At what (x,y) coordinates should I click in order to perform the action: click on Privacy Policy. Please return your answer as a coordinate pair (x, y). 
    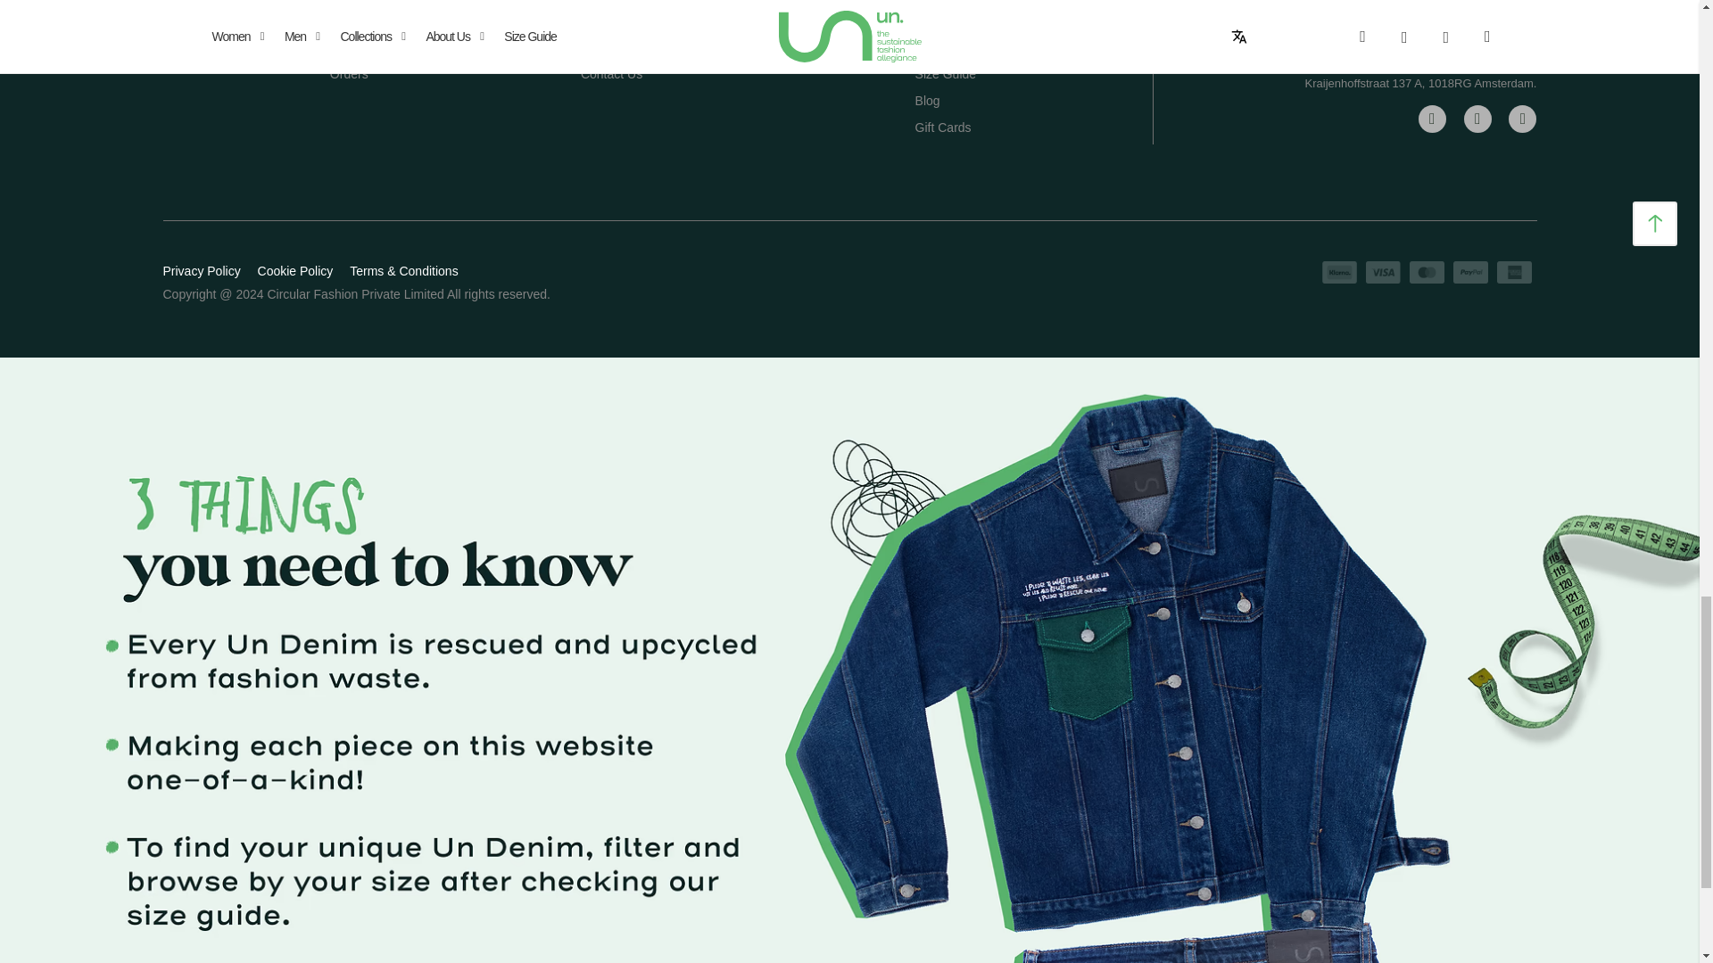
    Looking at the image, I should click on (201, 271).